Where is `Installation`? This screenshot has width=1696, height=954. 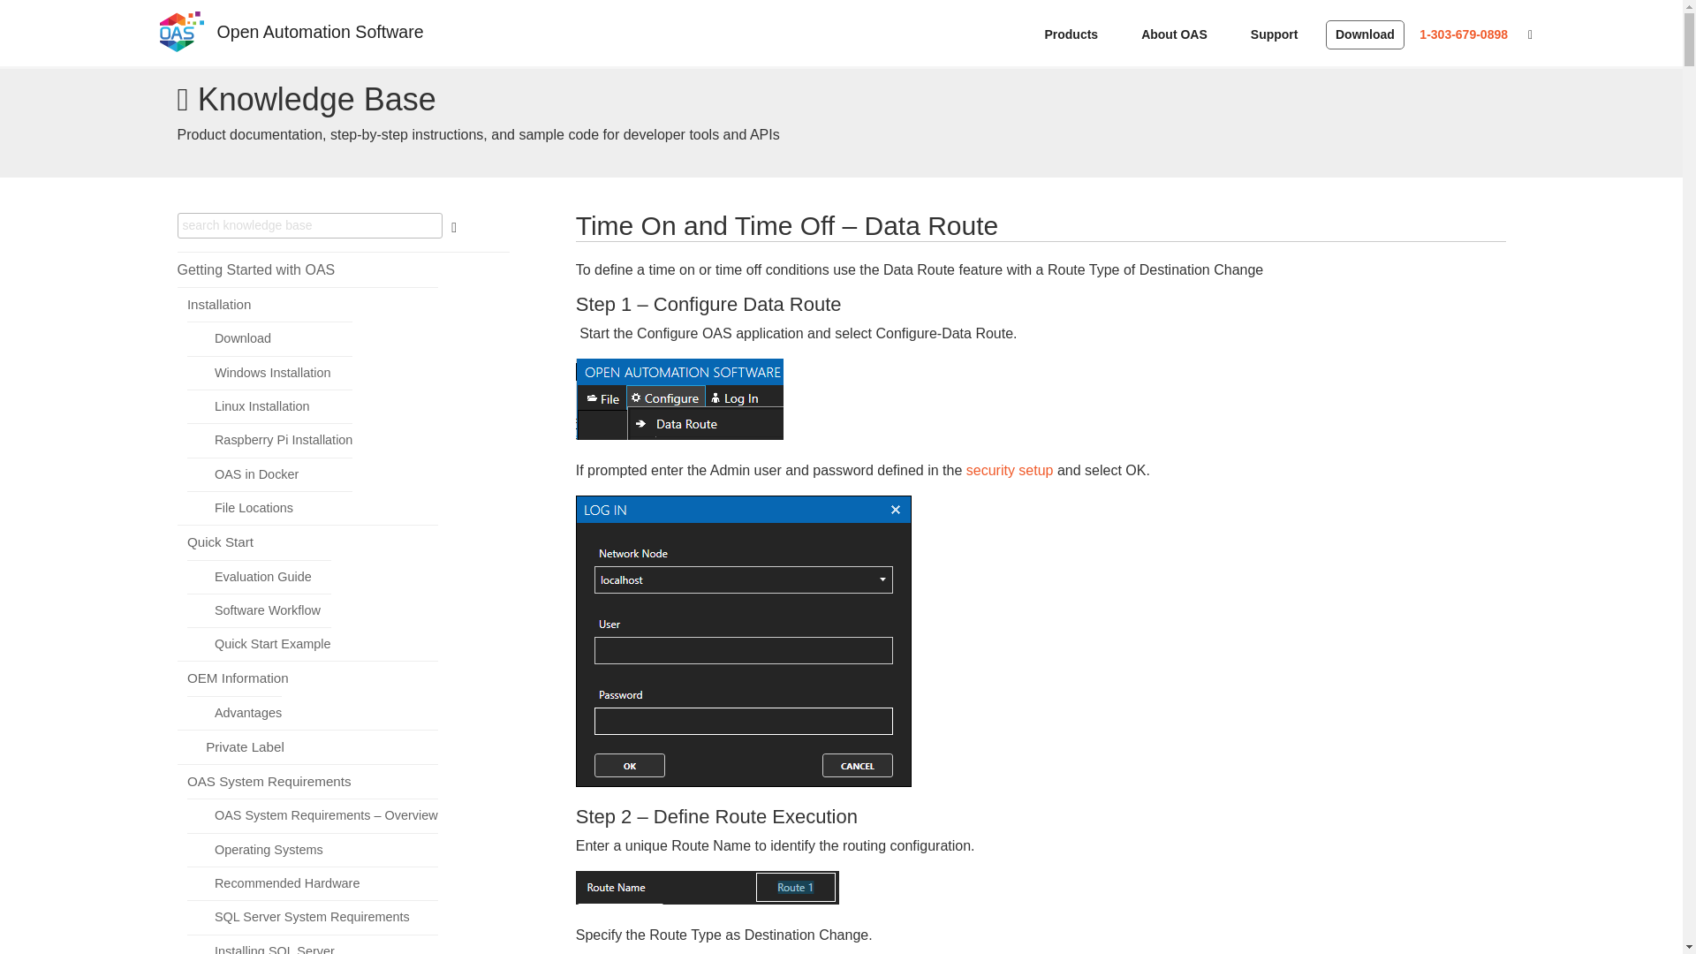 Installation is located at coordinates (219, 304).